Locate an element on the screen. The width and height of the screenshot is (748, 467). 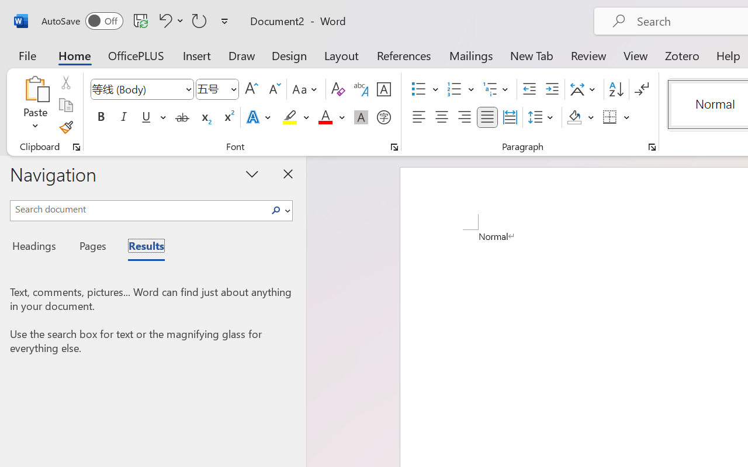
Distributed is located at coordinates (510, 117).